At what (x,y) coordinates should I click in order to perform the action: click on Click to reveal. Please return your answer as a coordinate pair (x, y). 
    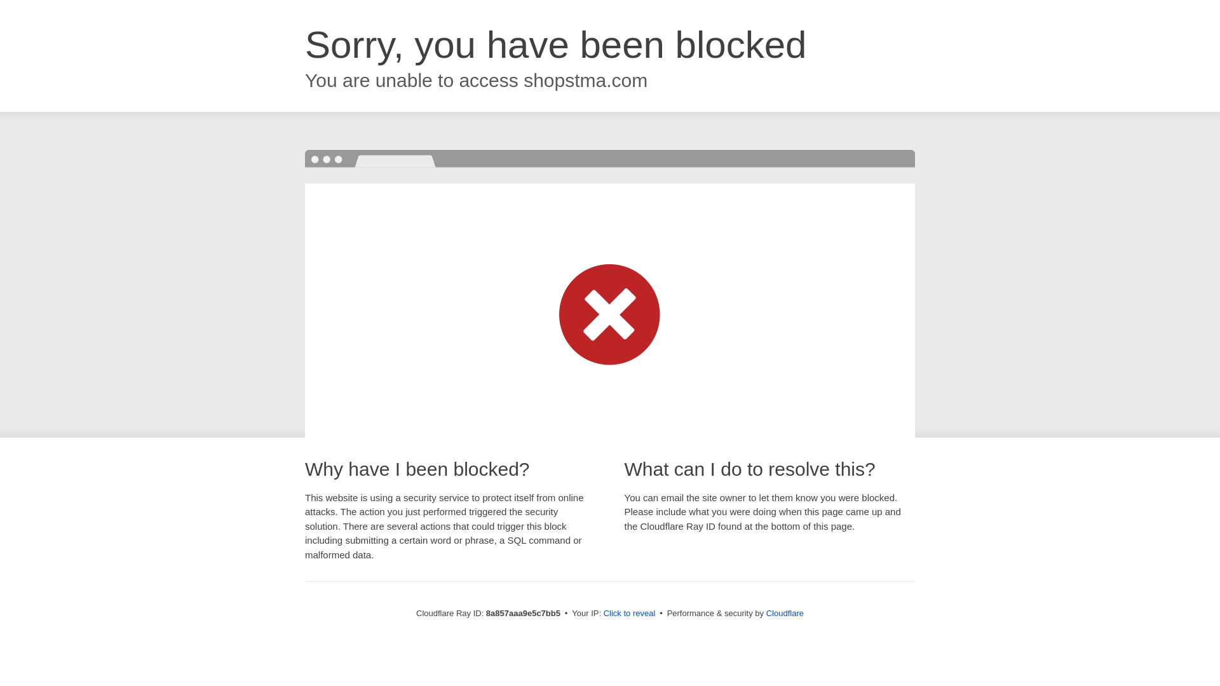
    Looking at the image, I should click on (630, 614).